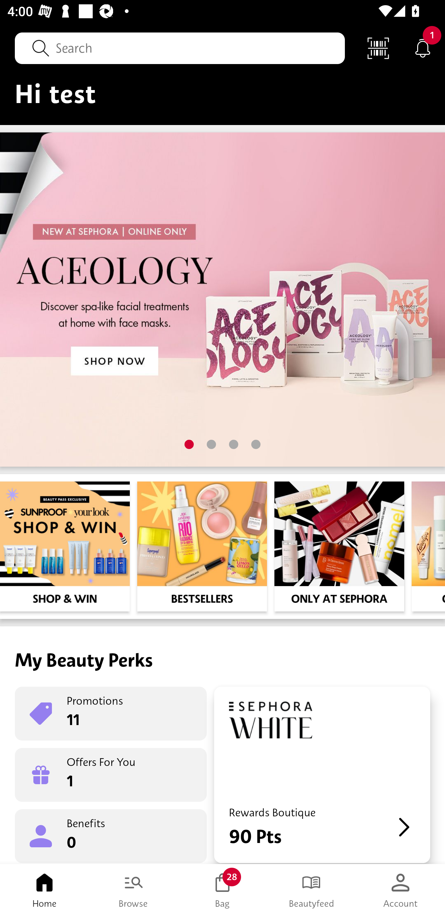 The width and height of the screenshot is (445, 916). What do you see at coordinates (400, 890) in the screenshot?
I see `Account` at bounding box center [400, 890].